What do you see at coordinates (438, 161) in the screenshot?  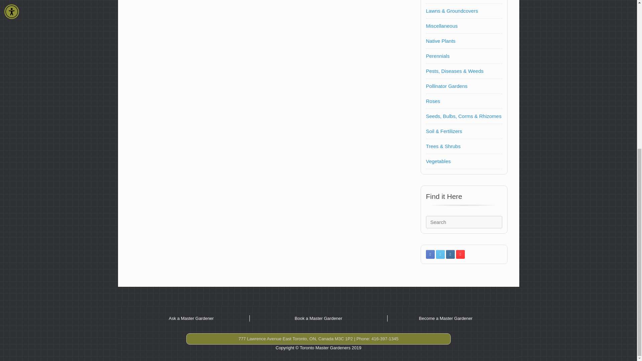 I see `Vegetables` at bounding box center [438, 161].